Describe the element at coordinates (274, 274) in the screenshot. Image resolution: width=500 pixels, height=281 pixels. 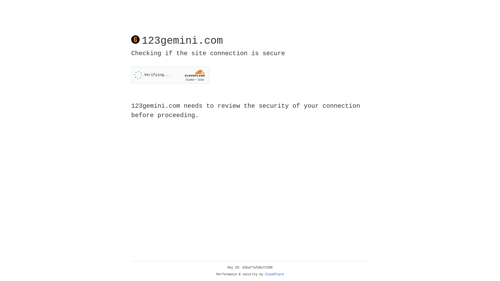
I see `Cloudflare` at that location.